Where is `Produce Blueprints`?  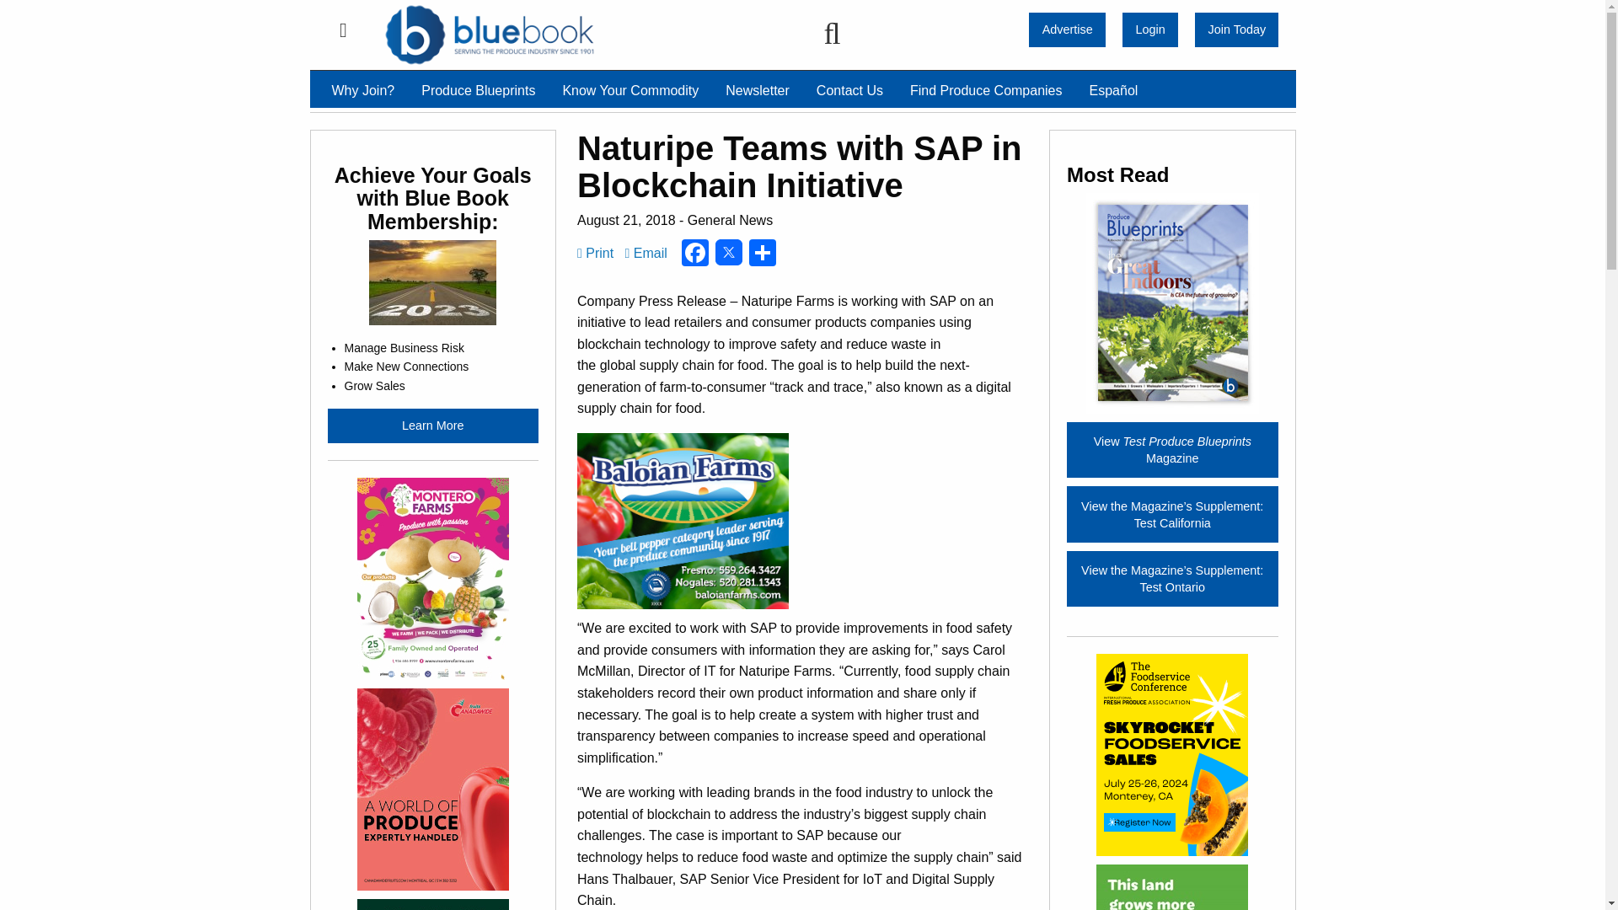
Produce Blueprints is located at coordinates (477, 91).